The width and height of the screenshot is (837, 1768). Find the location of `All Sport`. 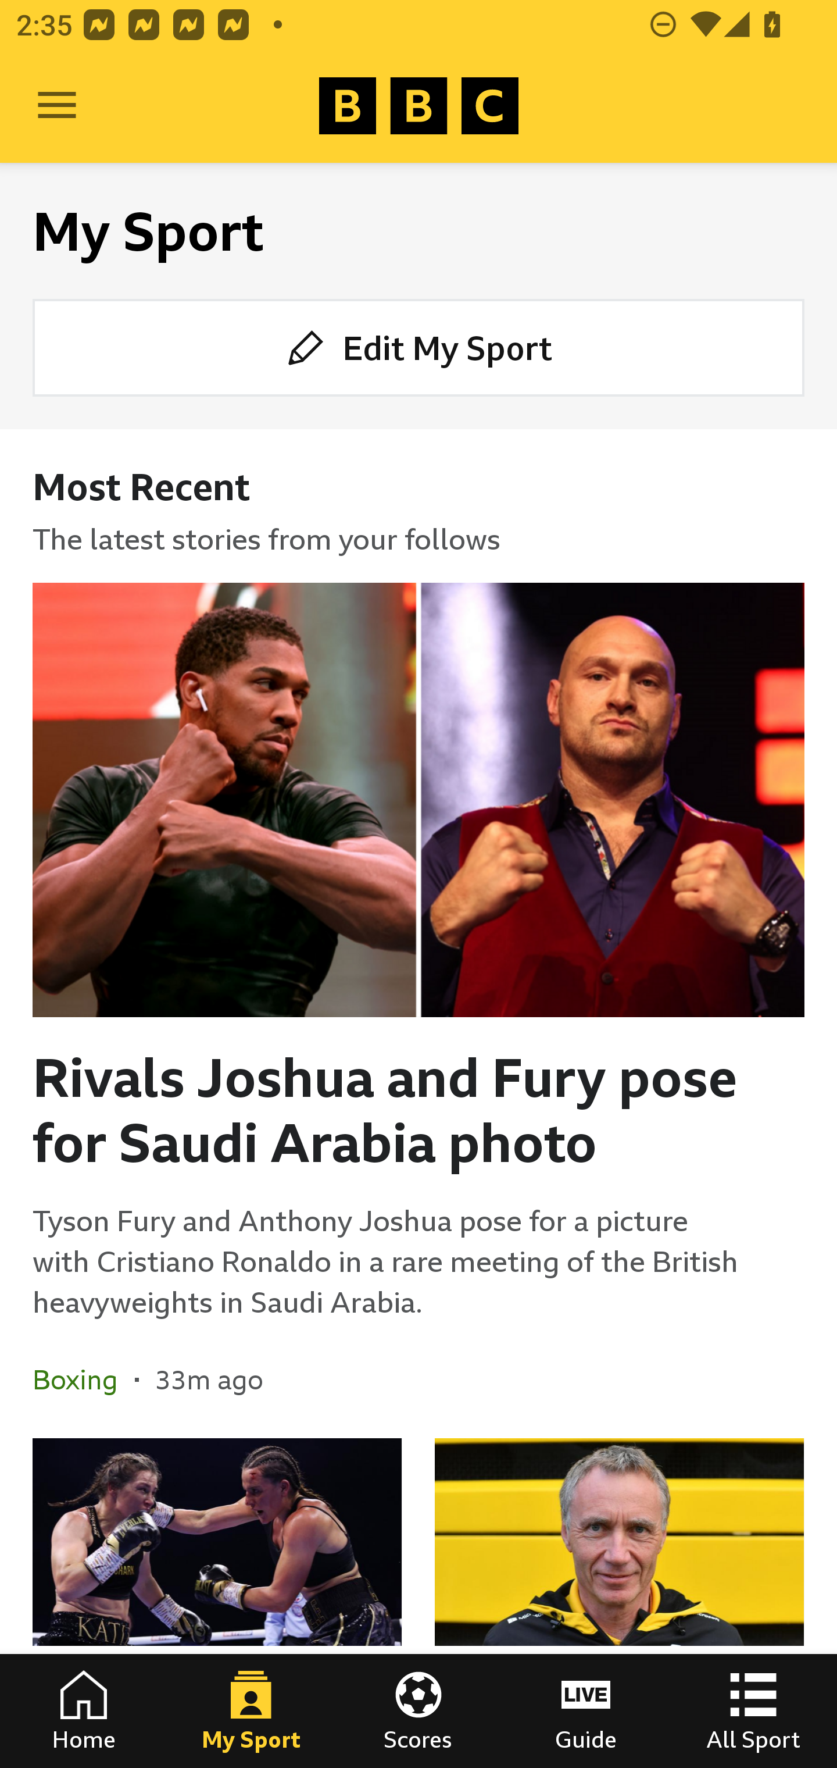

All Sport is located at coordinates (753, 1711).